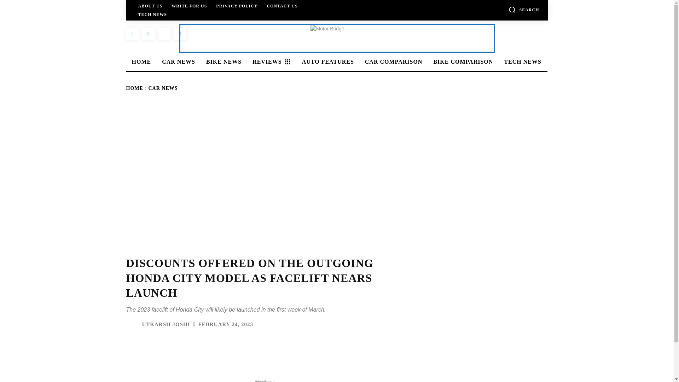 This screenshot has height=382, width=679. Describe the element at coordinates (236, 6) in the screenshot. I see `PRIVACY POLICY` at that location.